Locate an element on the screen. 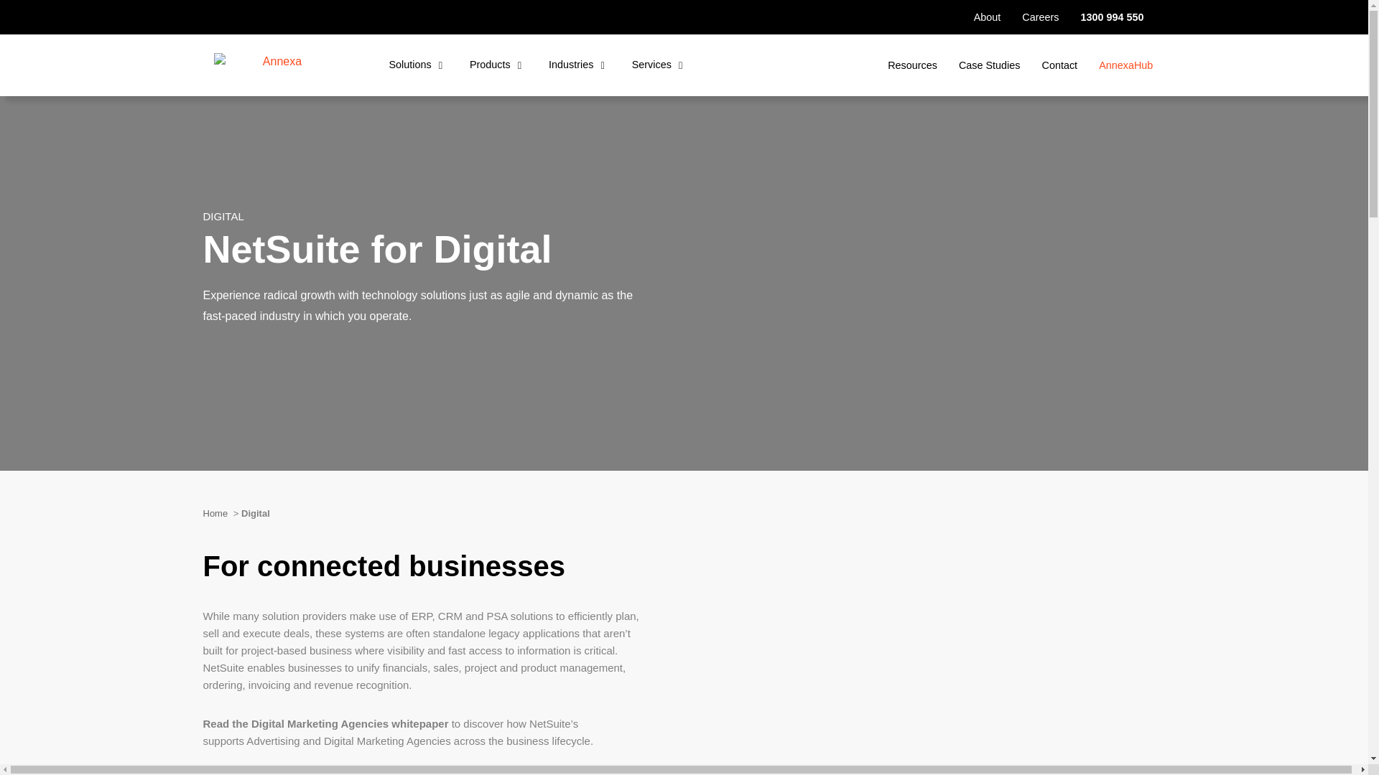  Careers is located at coordinates (1040, 17).